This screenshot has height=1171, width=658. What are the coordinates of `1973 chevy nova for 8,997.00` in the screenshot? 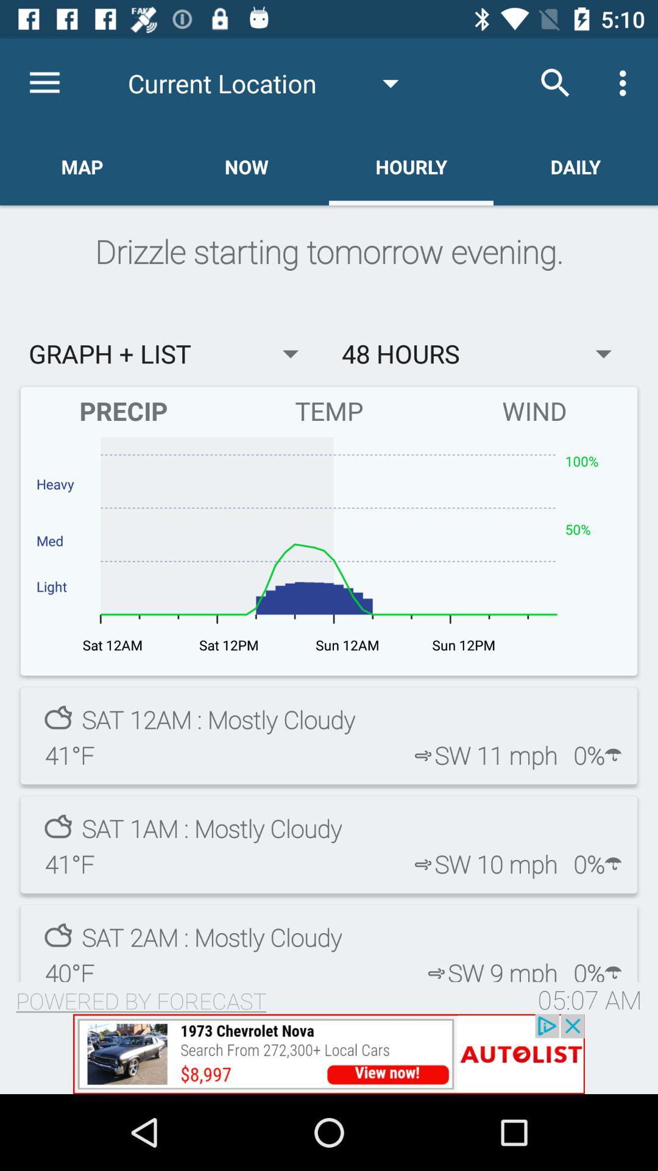 It's located at (329, 1054).